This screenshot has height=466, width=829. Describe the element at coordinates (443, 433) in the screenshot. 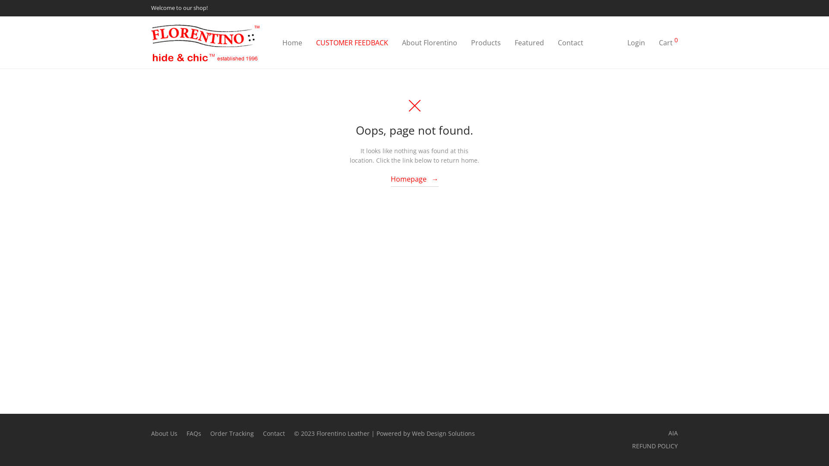

I see `Web Design Solutions` at that location.